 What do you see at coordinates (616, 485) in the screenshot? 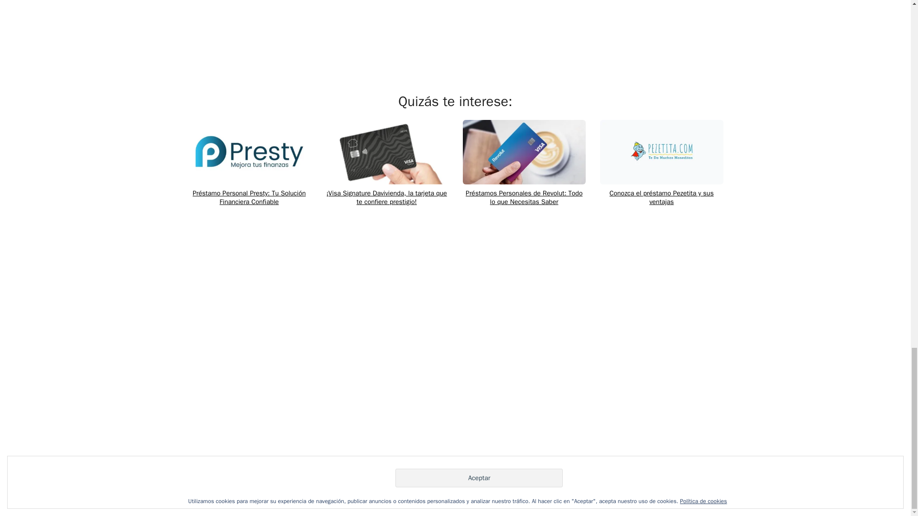
I see `CONTACTO` at bounding box center [616, 485].